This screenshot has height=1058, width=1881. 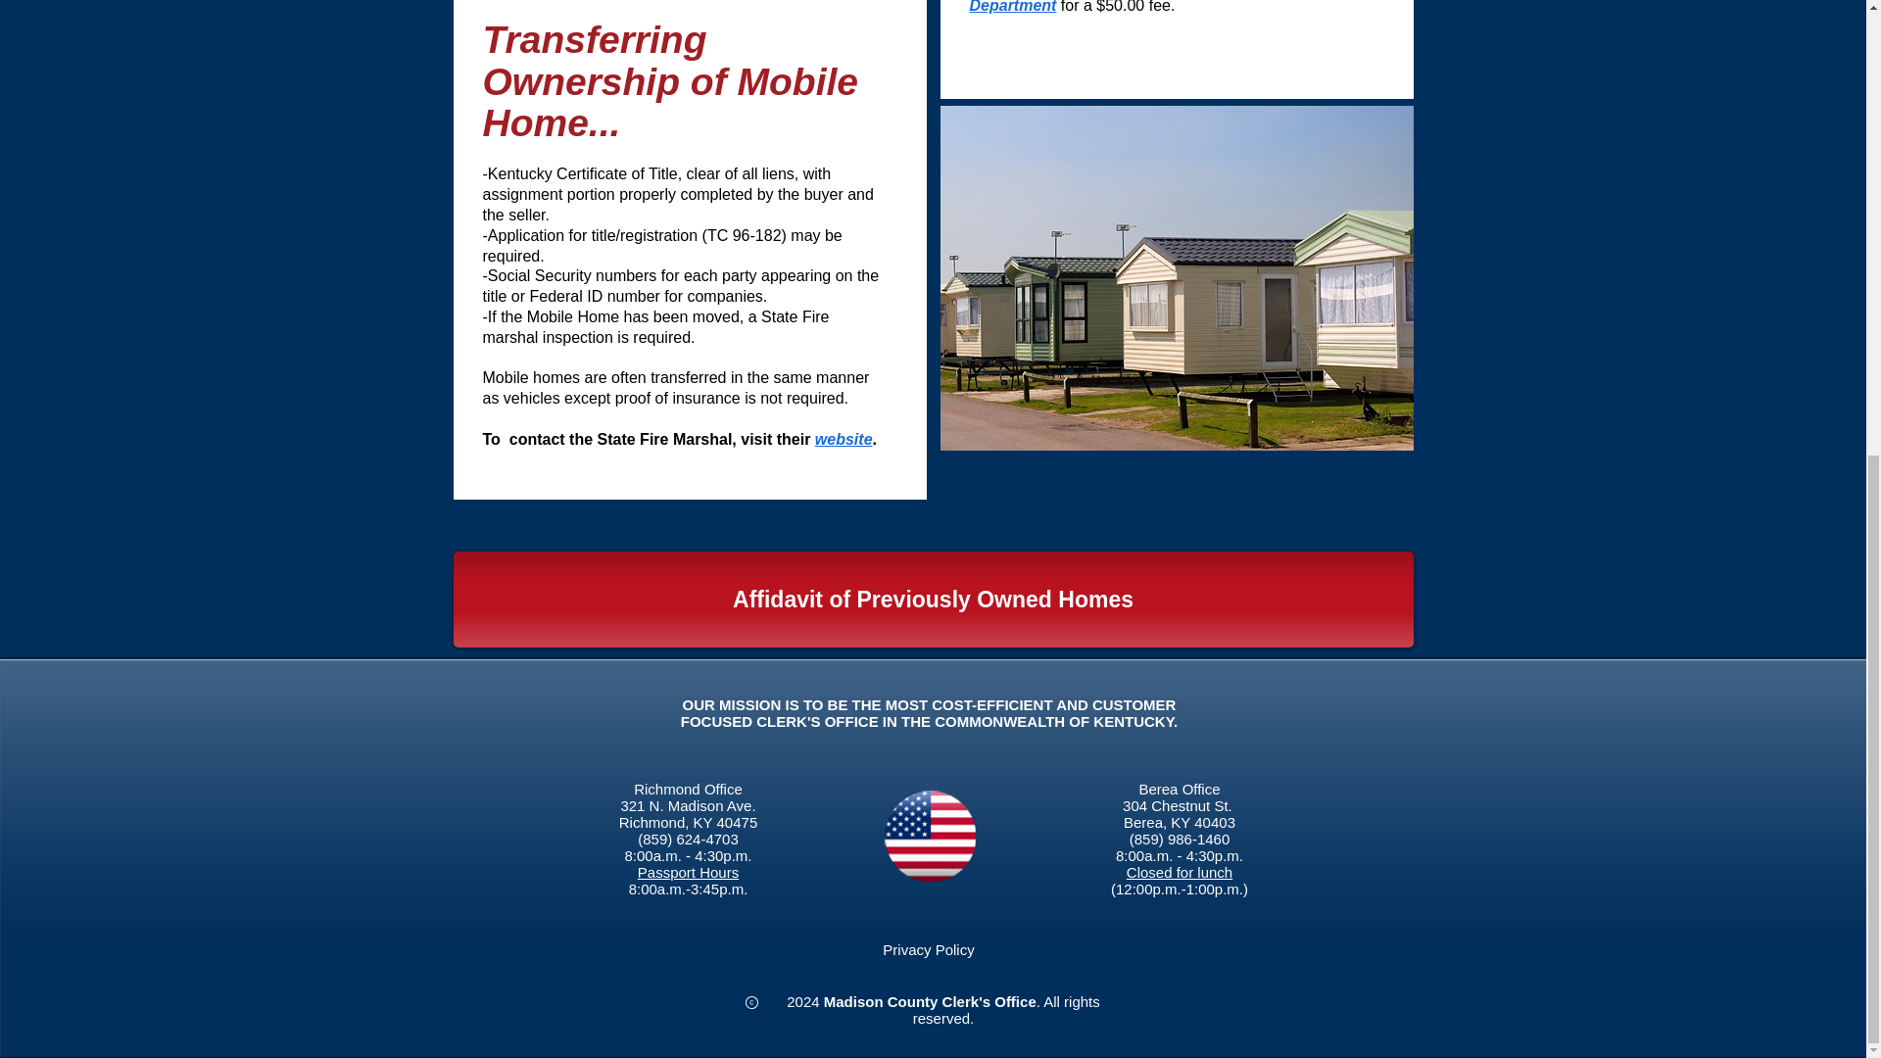 What do you see at coordinates (933, 599) in the screenshot?
I see `Affidavit of Previously Owned Homes` at bounding box center [933, 599].